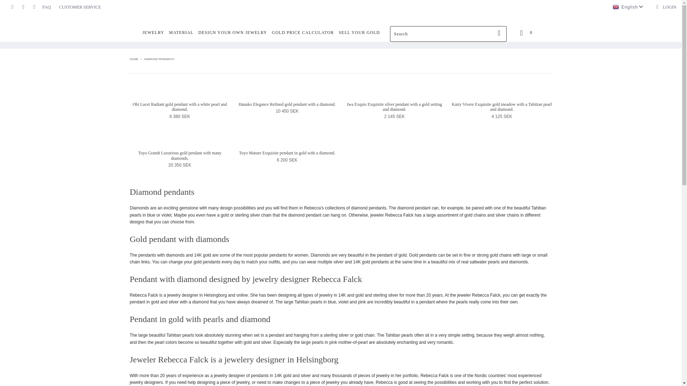 The width and height of the screenshot is (687, 386). What do you see at coordinates (359, 33) in the screenshot?
I see `SELL YOUR GOLD` at bounding box center [359, 33].